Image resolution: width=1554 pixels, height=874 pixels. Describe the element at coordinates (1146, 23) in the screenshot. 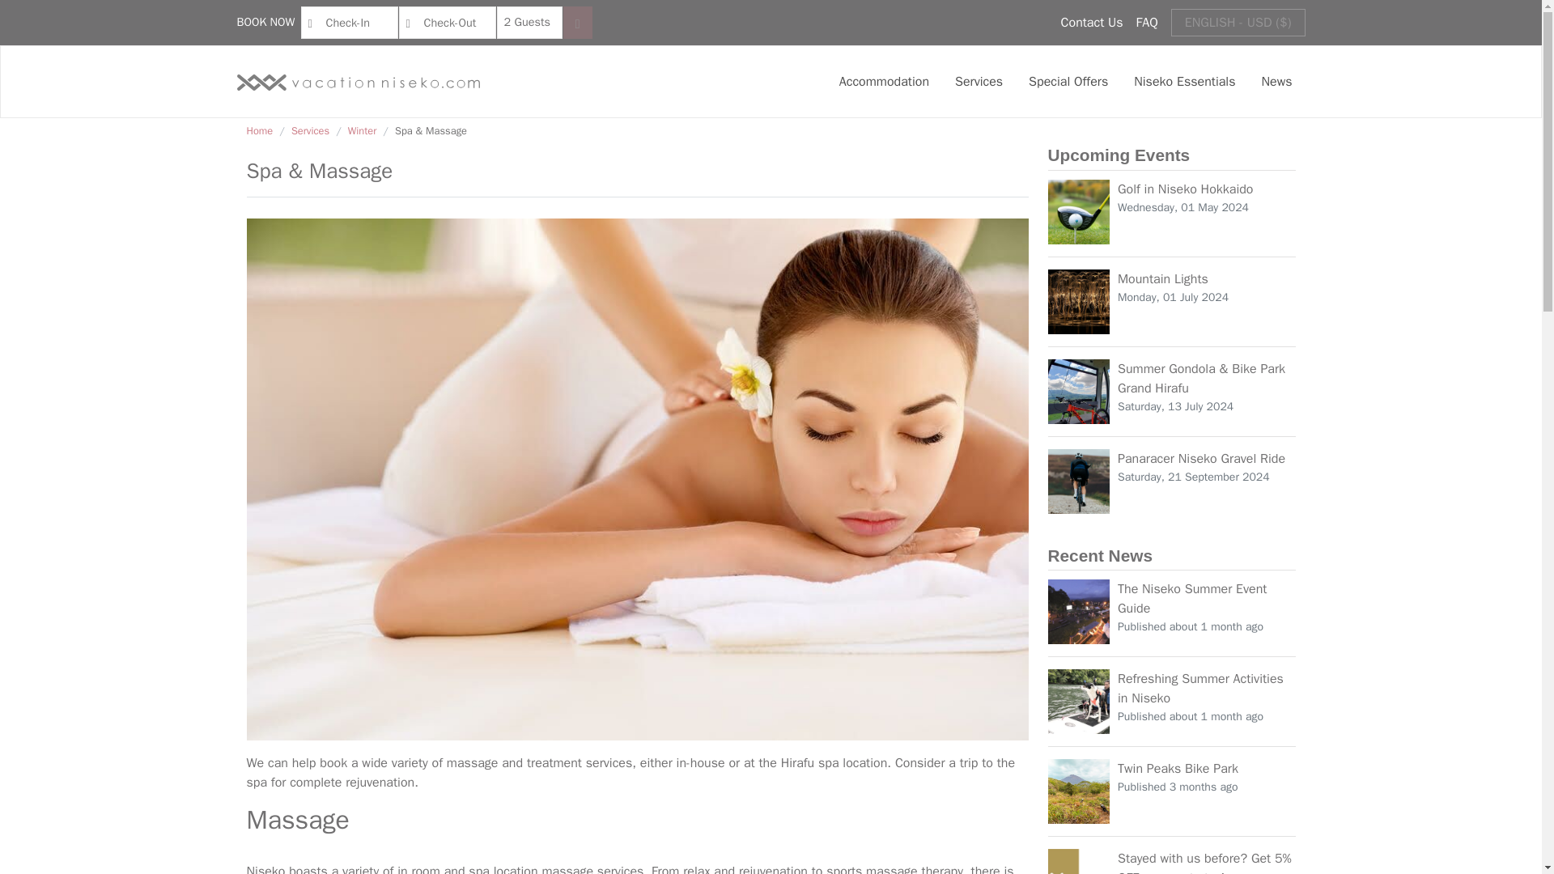

I see `FAQ` at that location.